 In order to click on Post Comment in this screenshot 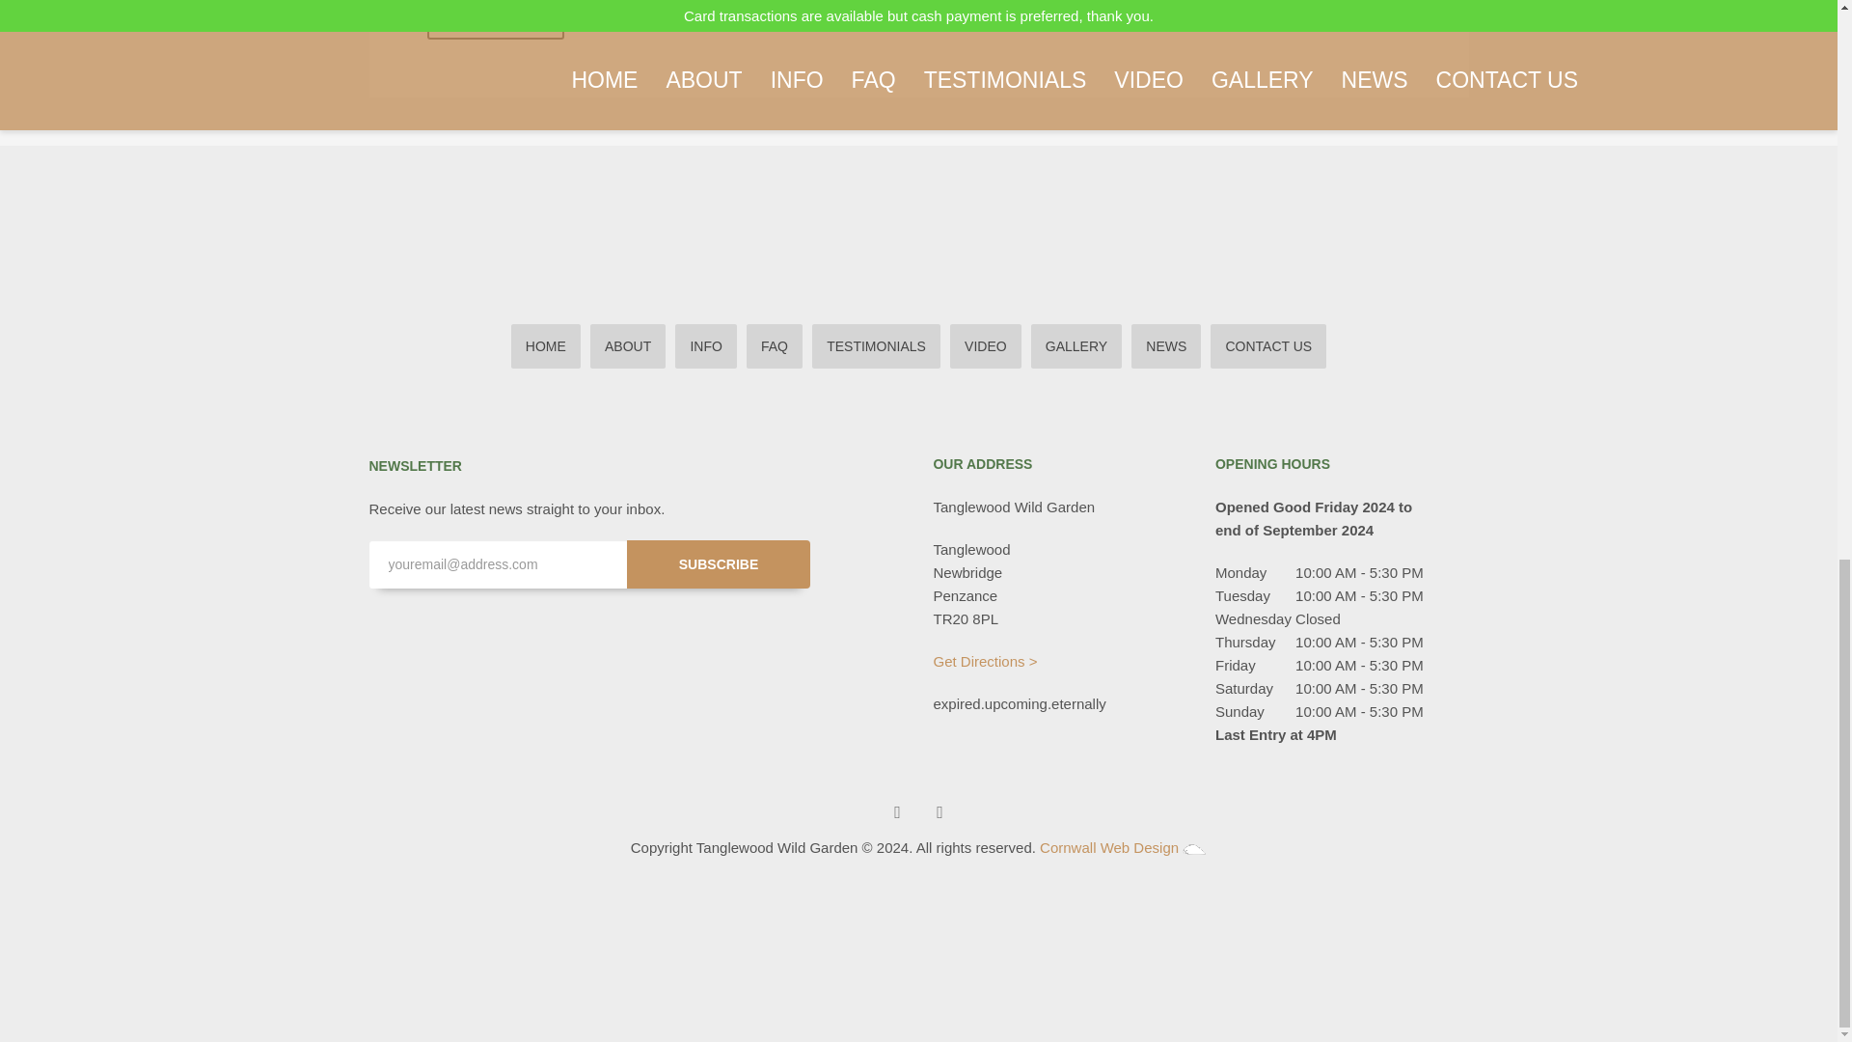, I will do `click(495, 20)`.